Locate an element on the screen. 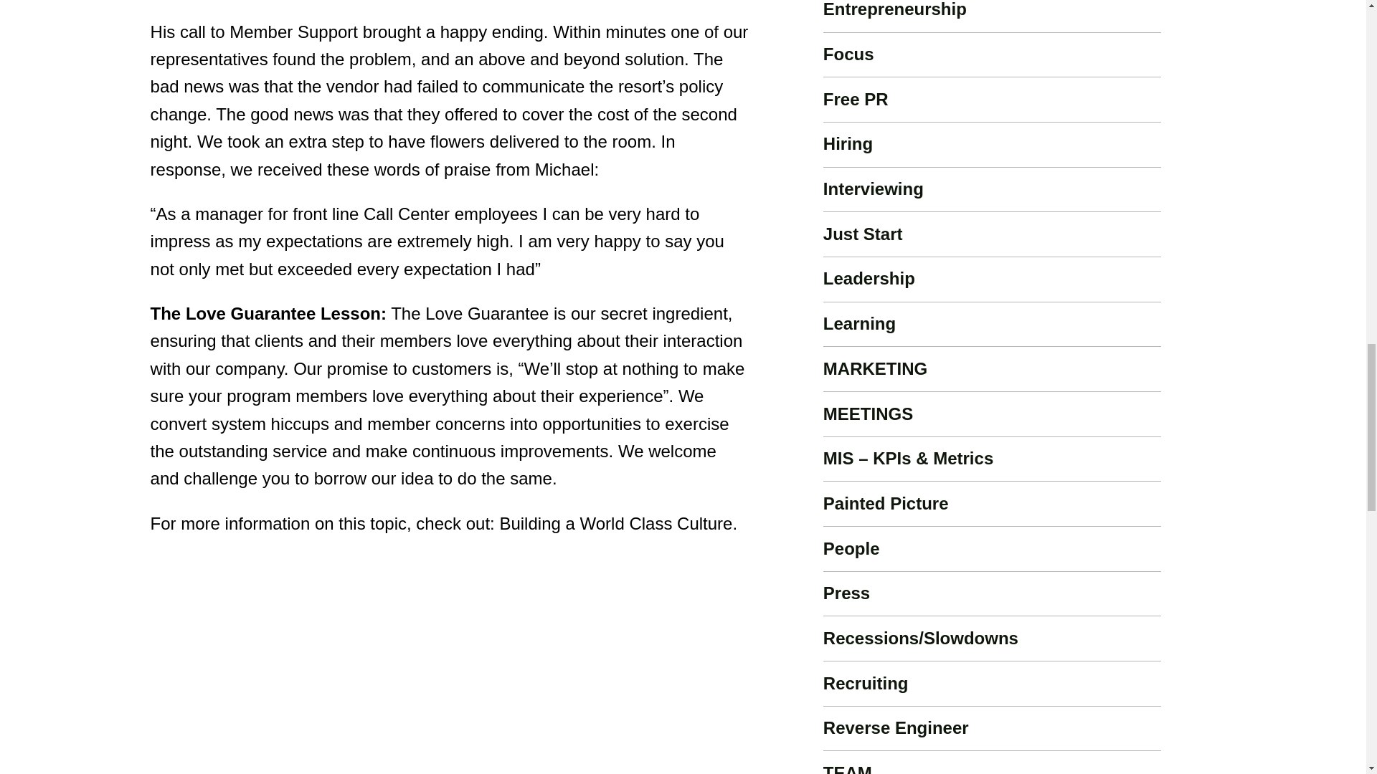 This screenshot has width=1377, height=774. Free PR is located at coordinates (856, 99).